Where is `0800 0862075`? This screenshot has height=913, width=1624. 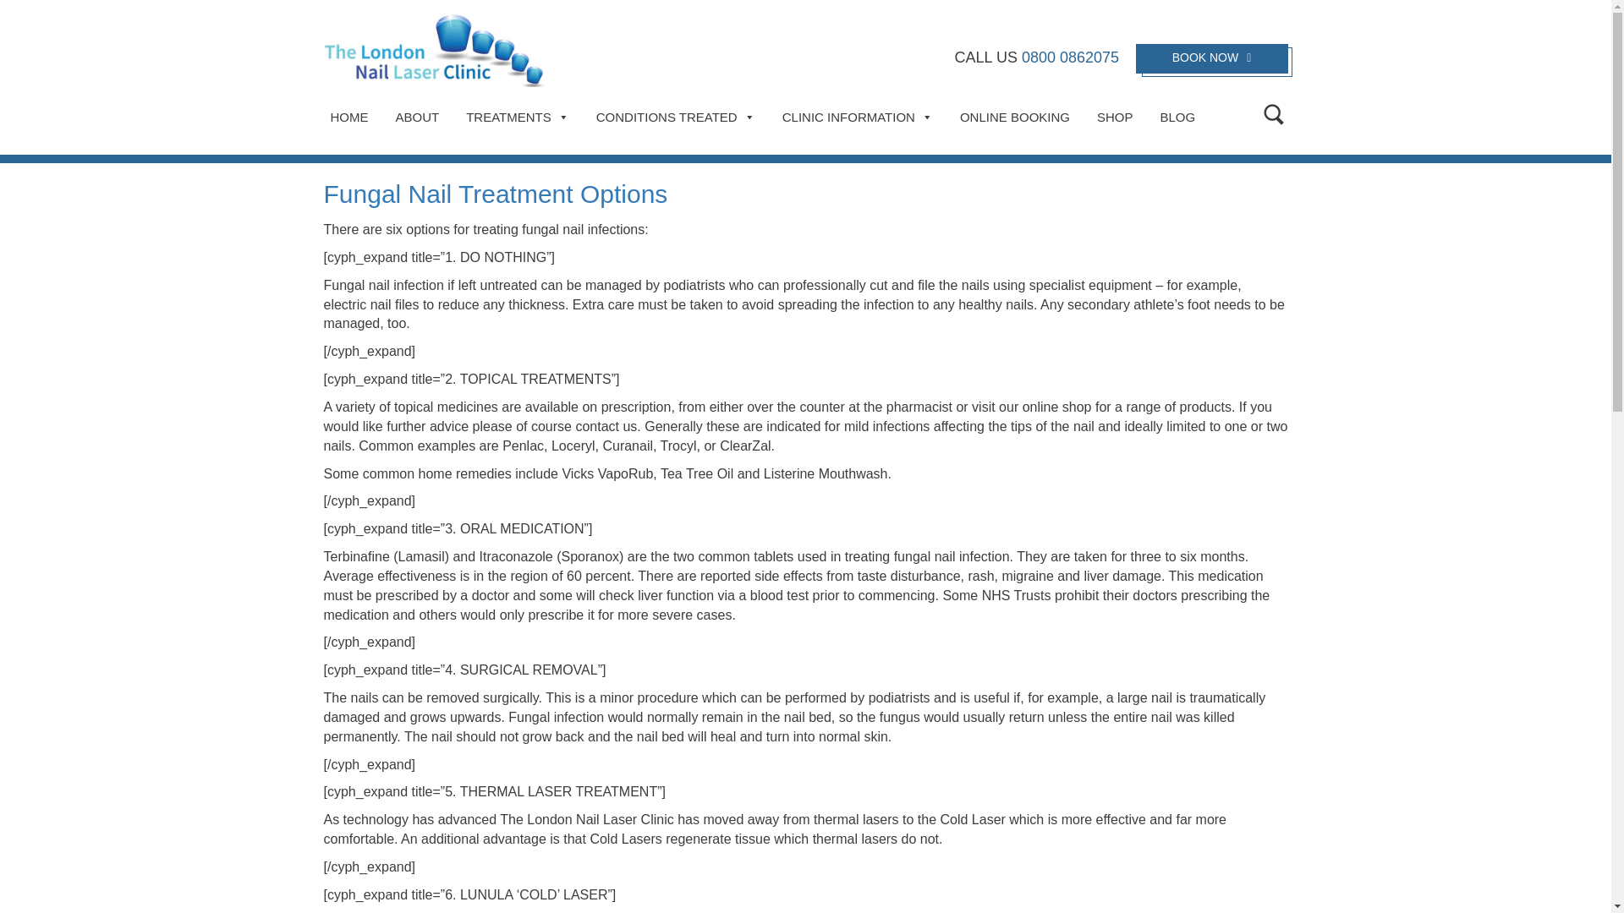
0800 0862075 is located at coordinates (1069, 57).